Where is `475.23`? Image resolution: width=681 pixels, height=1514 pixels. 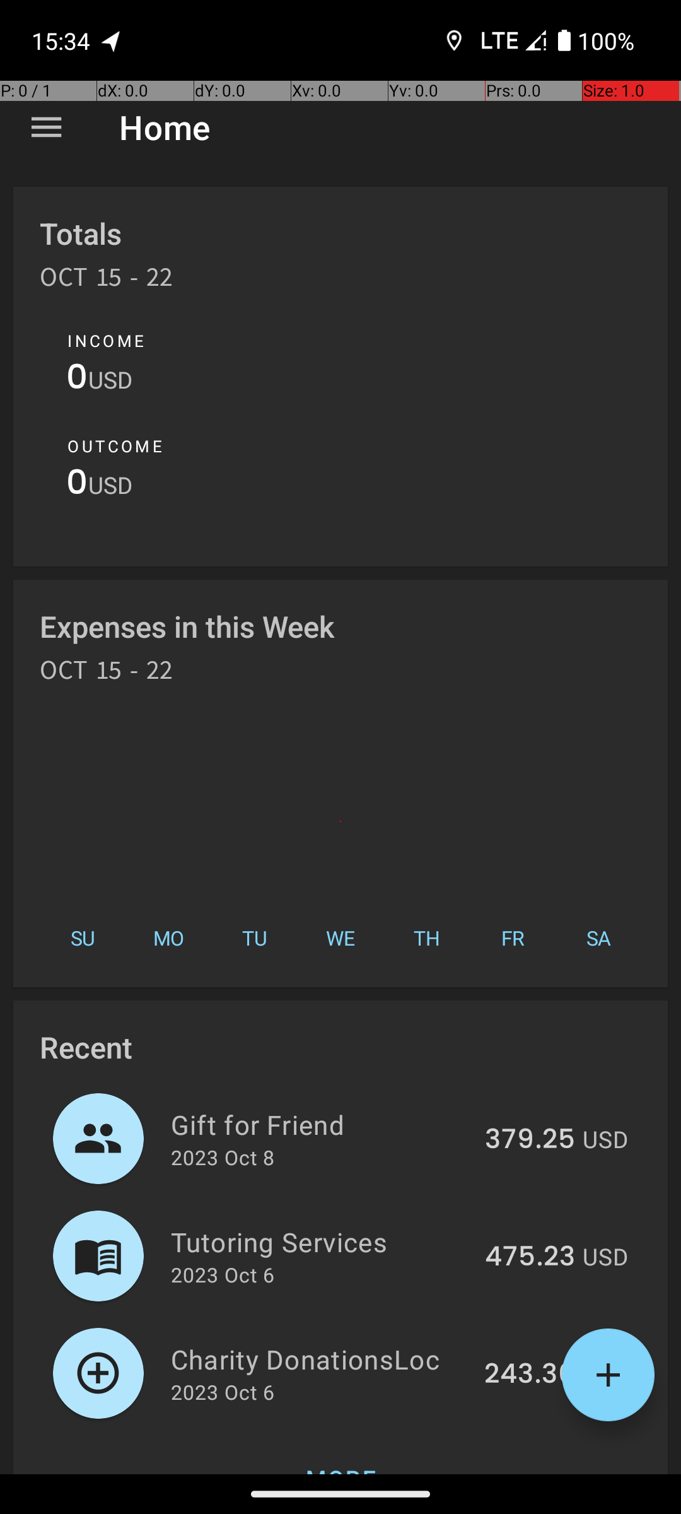
475.23 is located at coordinates (530, 1257).